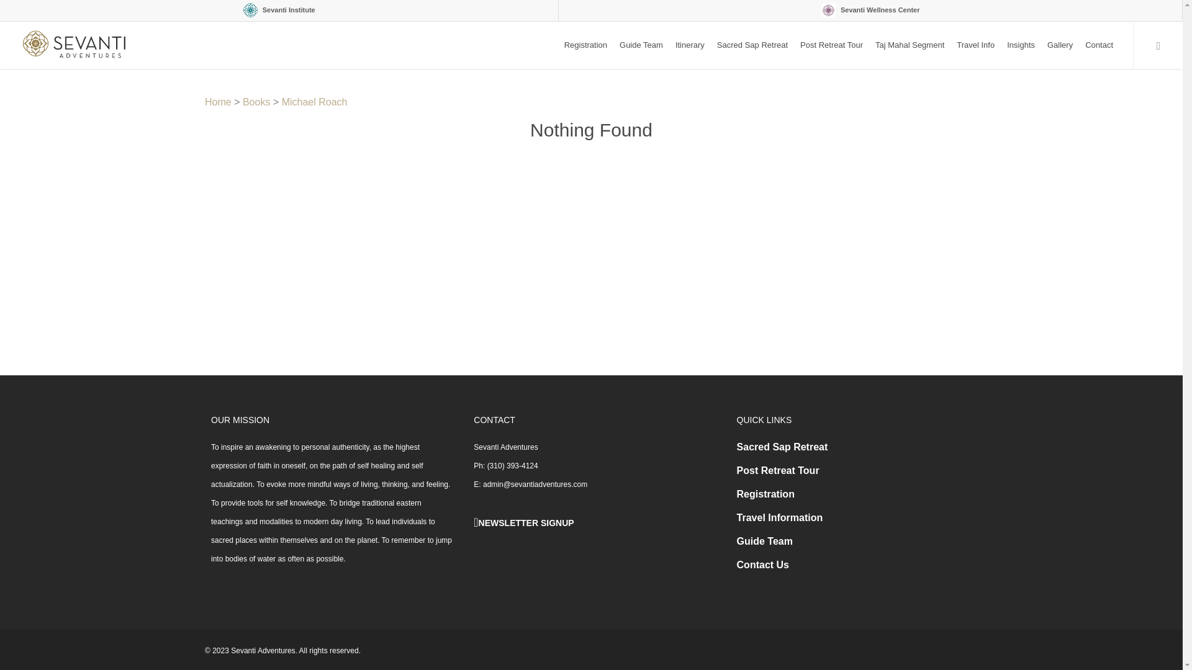 Image resolution: width=1192 pixels, height=670 pixels. Describe the element at coordinates (641, 45) in the screenshot. I see `Guide Team` at that location.